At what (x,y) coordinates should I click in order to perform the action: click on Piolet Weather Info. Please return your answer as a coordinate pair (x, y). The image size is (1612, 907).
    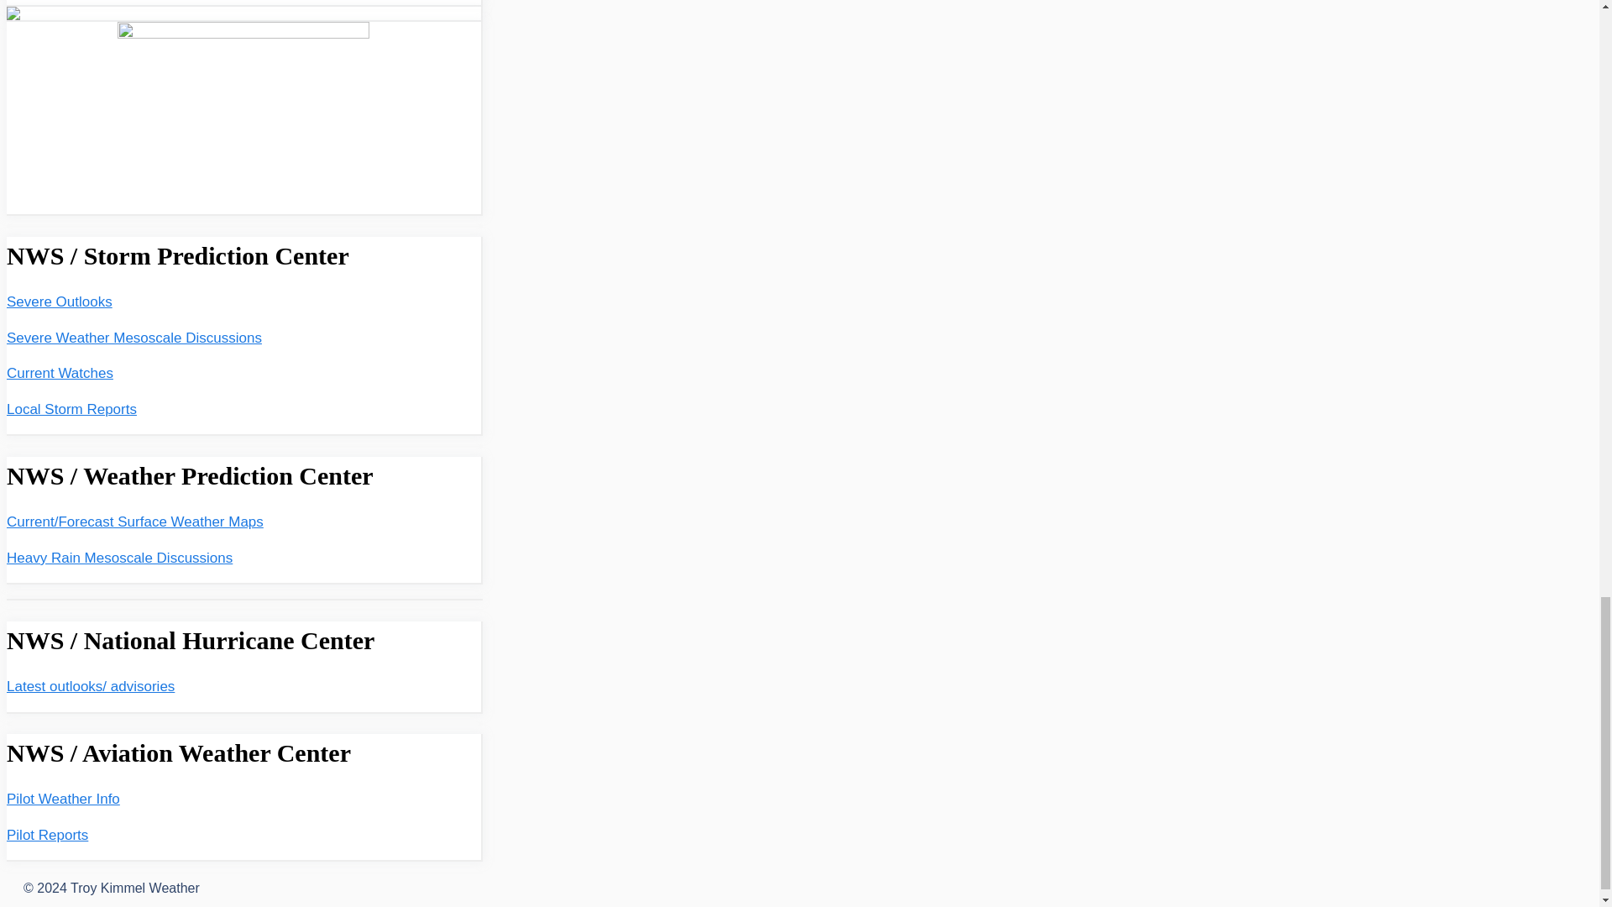
    Looking at the image, I should click on (62, 799).